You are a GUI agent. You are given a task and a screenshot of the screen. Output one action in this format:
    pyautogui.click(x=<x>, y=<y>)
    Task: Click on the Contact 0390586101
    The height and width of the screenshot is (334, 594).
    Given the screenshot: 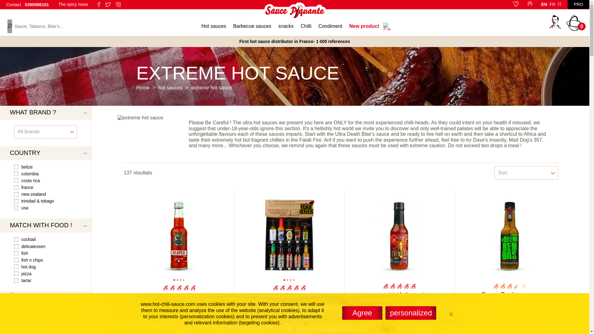 What is the action you would take?
    pyautogui.click(x=27, y=4)
    